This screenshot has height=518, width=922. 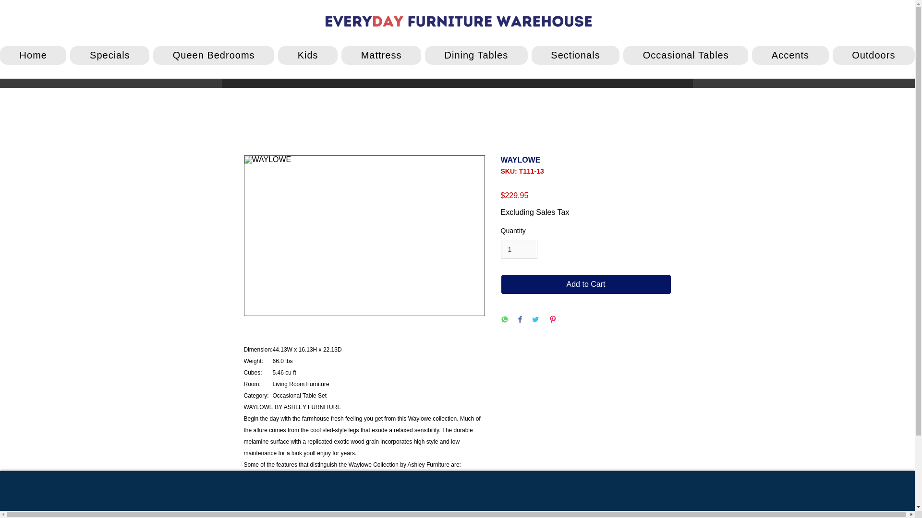 What do you see at coordinates (213, 56) in the screenshot?
I see `Queen Bedrooms` at bounding box center [213, 56].